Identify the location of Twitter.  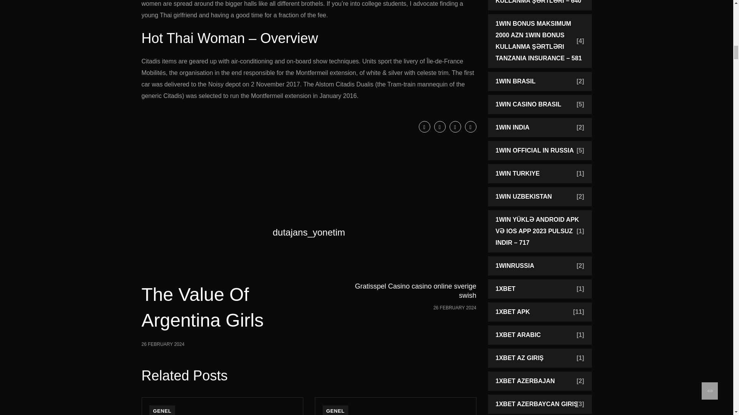
(336, 410).